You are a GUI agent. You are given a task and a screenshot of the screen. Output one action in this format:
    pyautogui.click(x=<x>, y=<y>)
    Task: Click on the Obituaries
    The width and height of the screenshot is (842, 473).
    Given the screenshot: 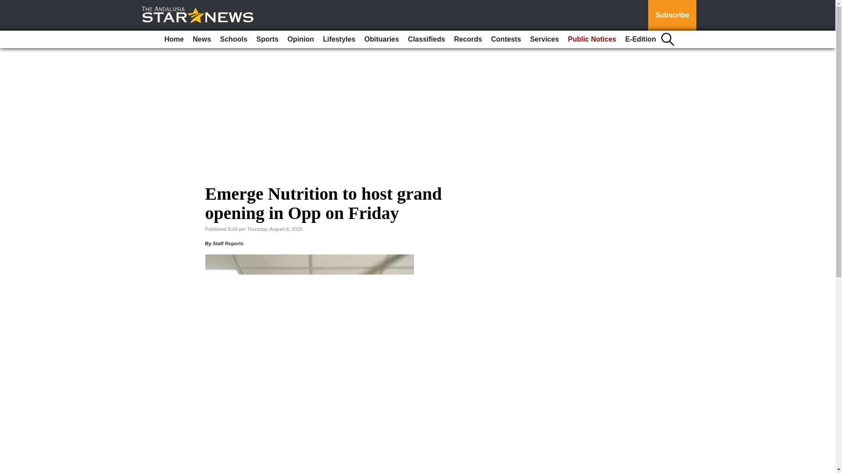 What is the action you would take?
    pyautogui.click(x=382, y=39)
    